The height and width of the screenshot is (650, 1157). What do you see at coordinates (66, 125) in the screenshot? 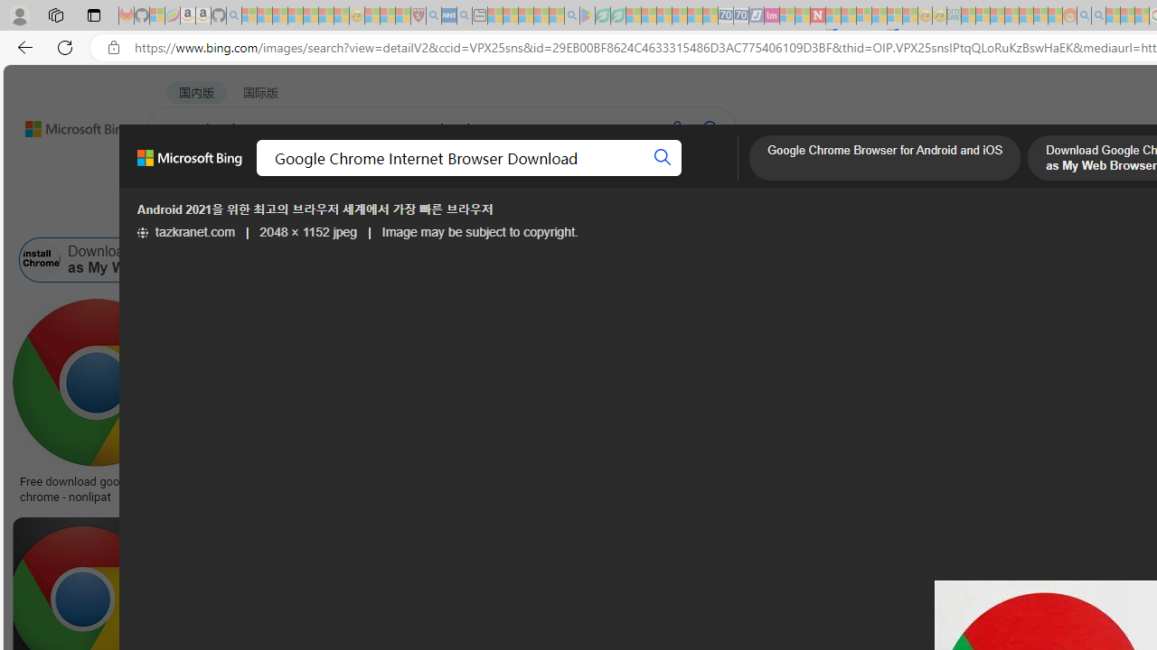
I see `Back to Bing search` at bounding box center [66, 125].